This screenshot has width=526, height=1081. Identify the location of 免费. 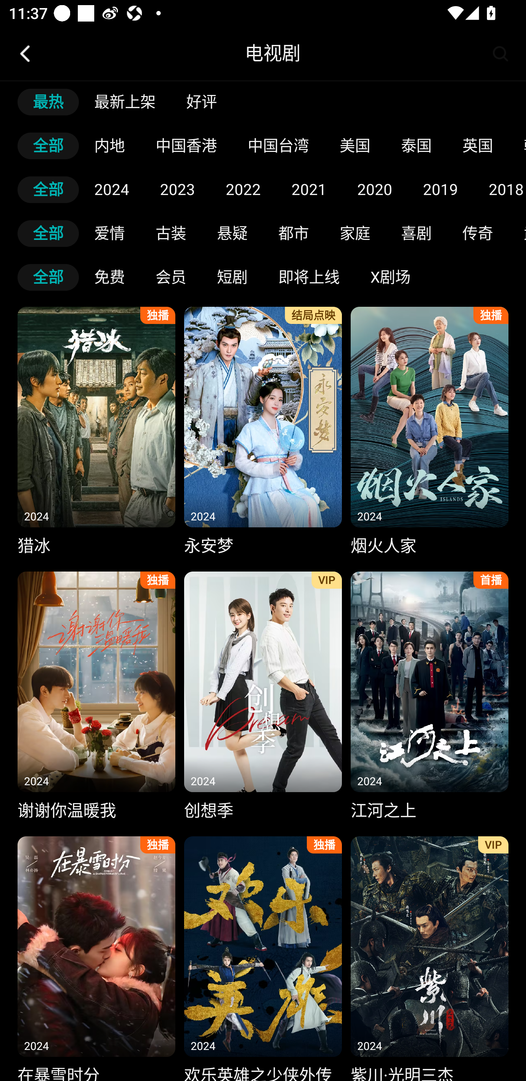
(110, 277).